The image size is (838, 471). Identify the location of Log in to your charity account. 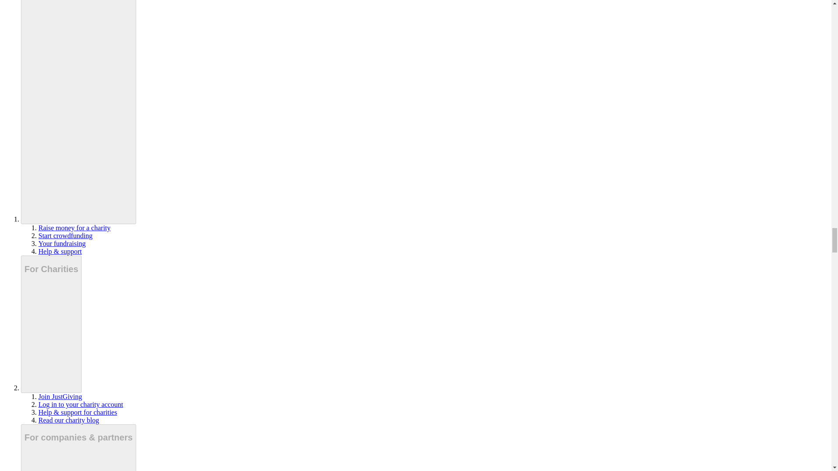
(81, 405).